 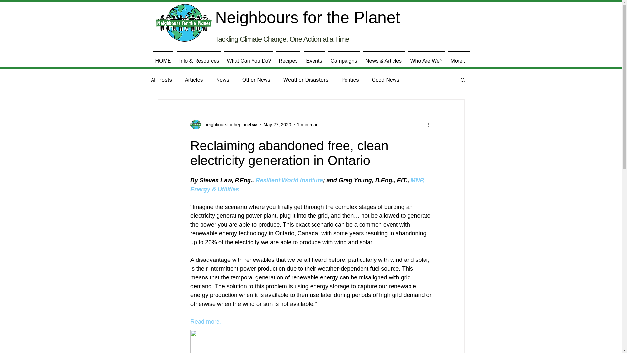 I want to click on 1 min read, so click(x=308, y=124).